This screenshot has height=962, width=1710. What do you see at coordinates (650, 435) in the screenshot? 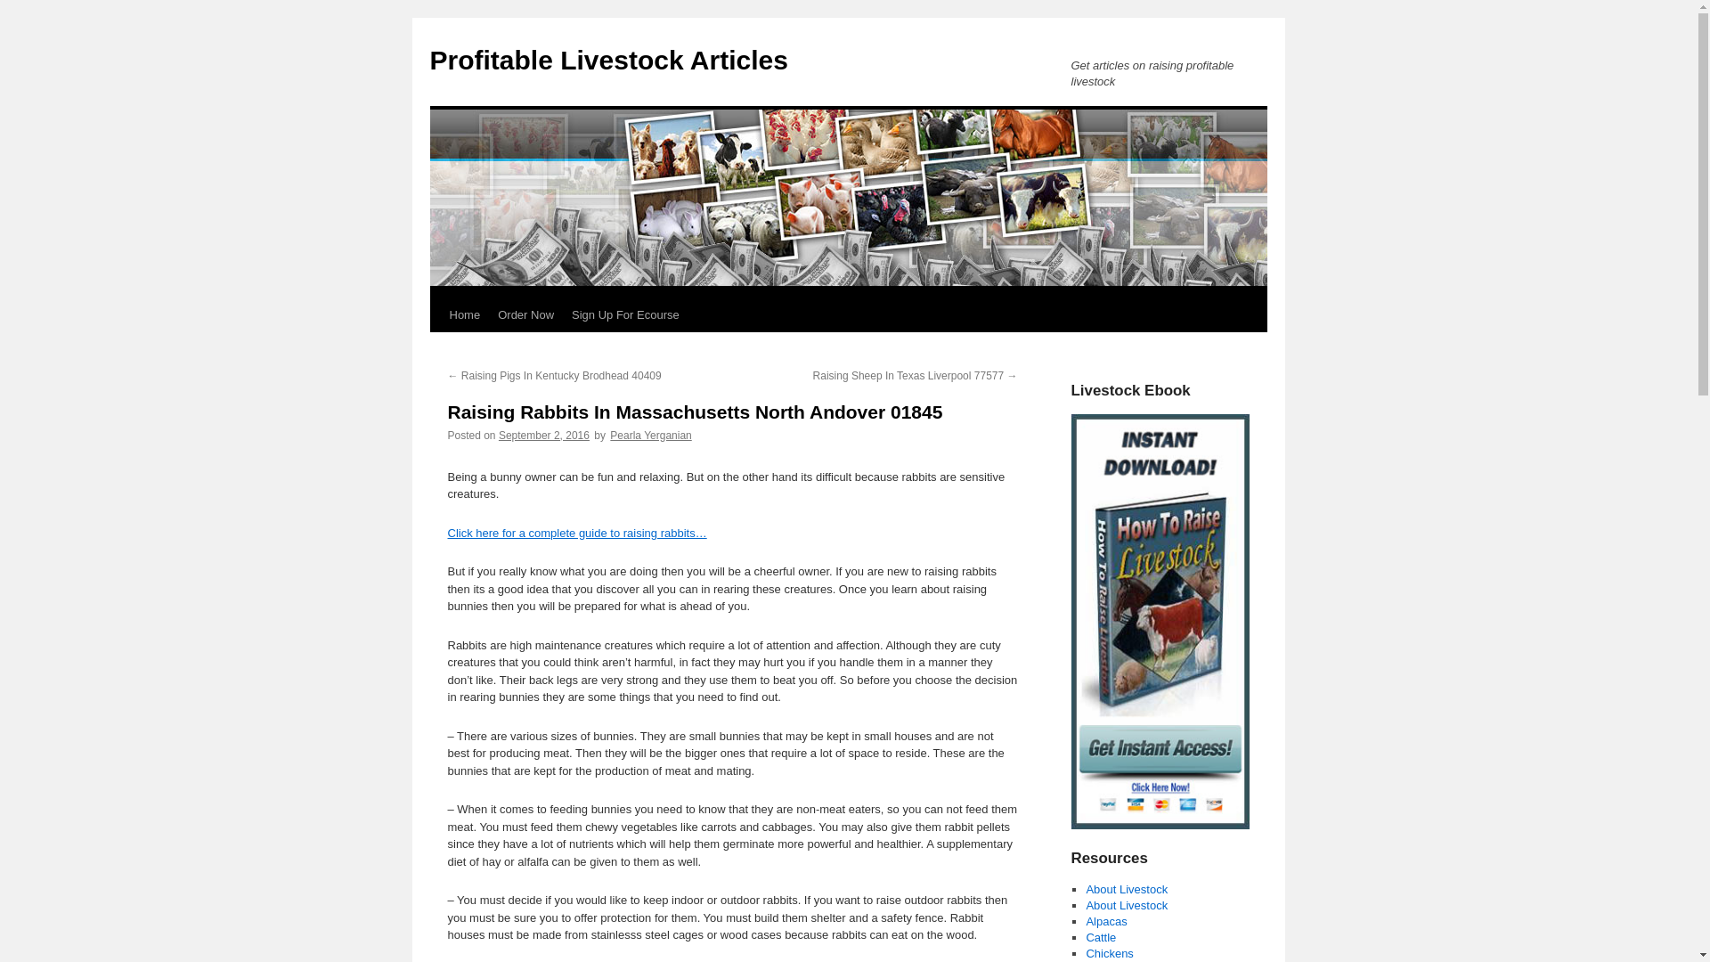
I see `View all posts by Pearla Yerganian` at bounding box center [650, 435].